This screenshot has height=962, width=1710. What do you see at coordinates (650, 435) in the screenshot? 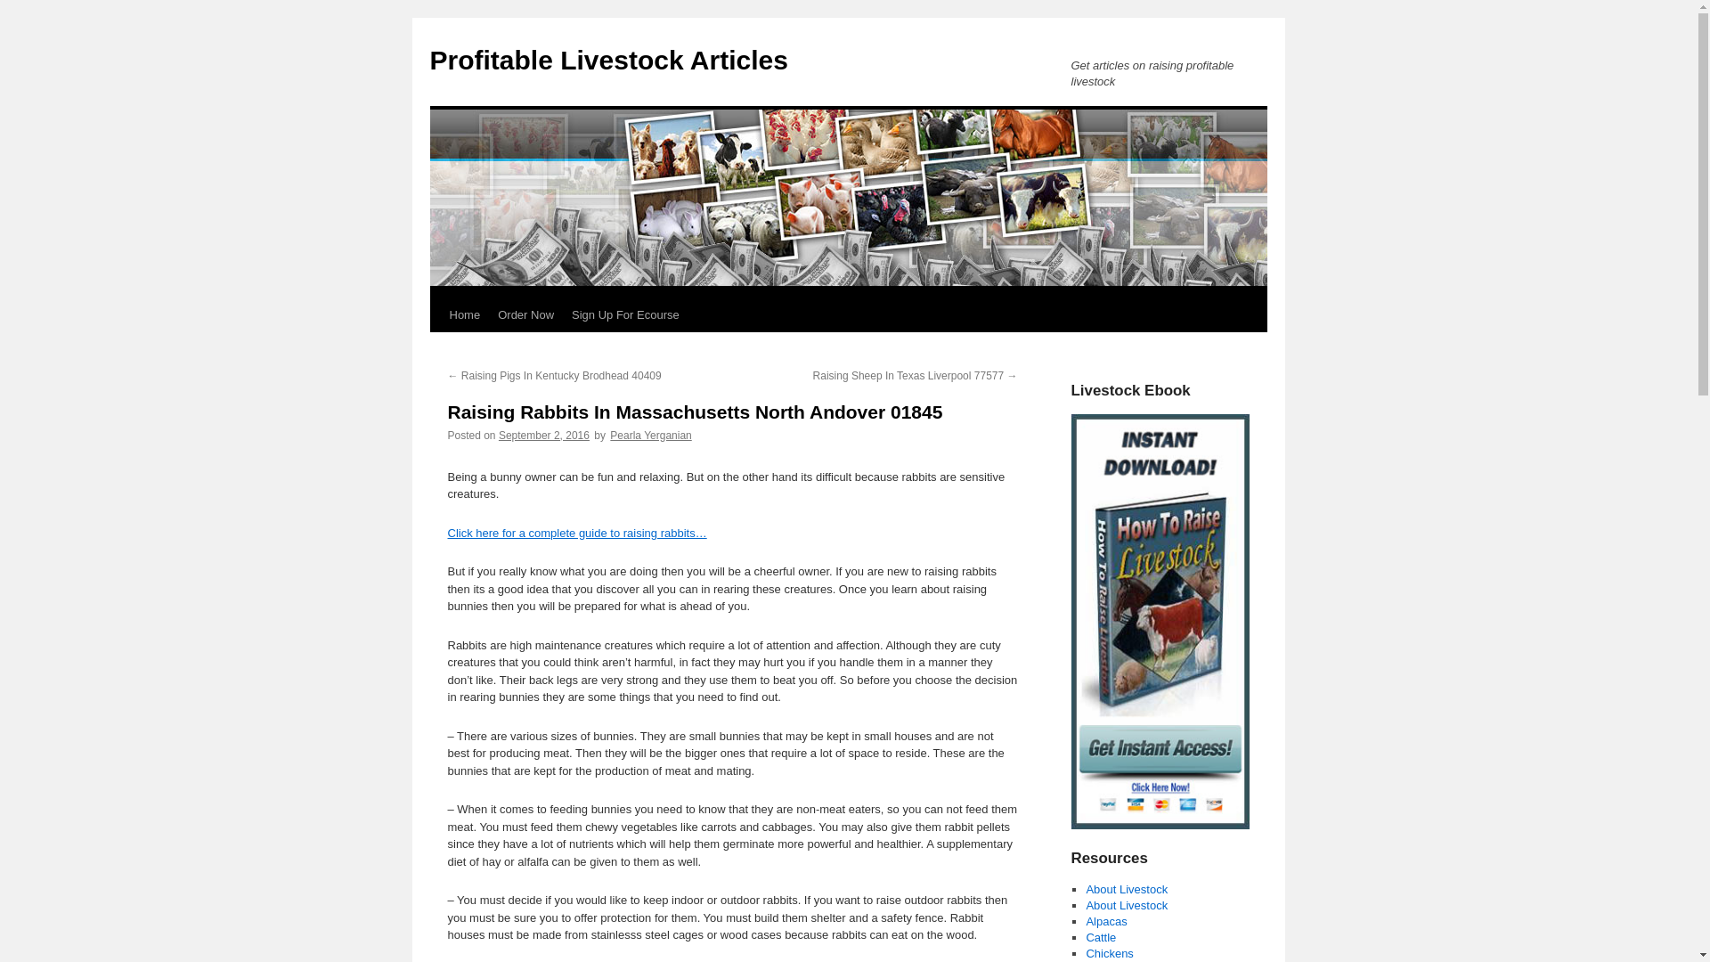
I see `View all posts by Pearla Yerganian` at bounding box center [650, 435].